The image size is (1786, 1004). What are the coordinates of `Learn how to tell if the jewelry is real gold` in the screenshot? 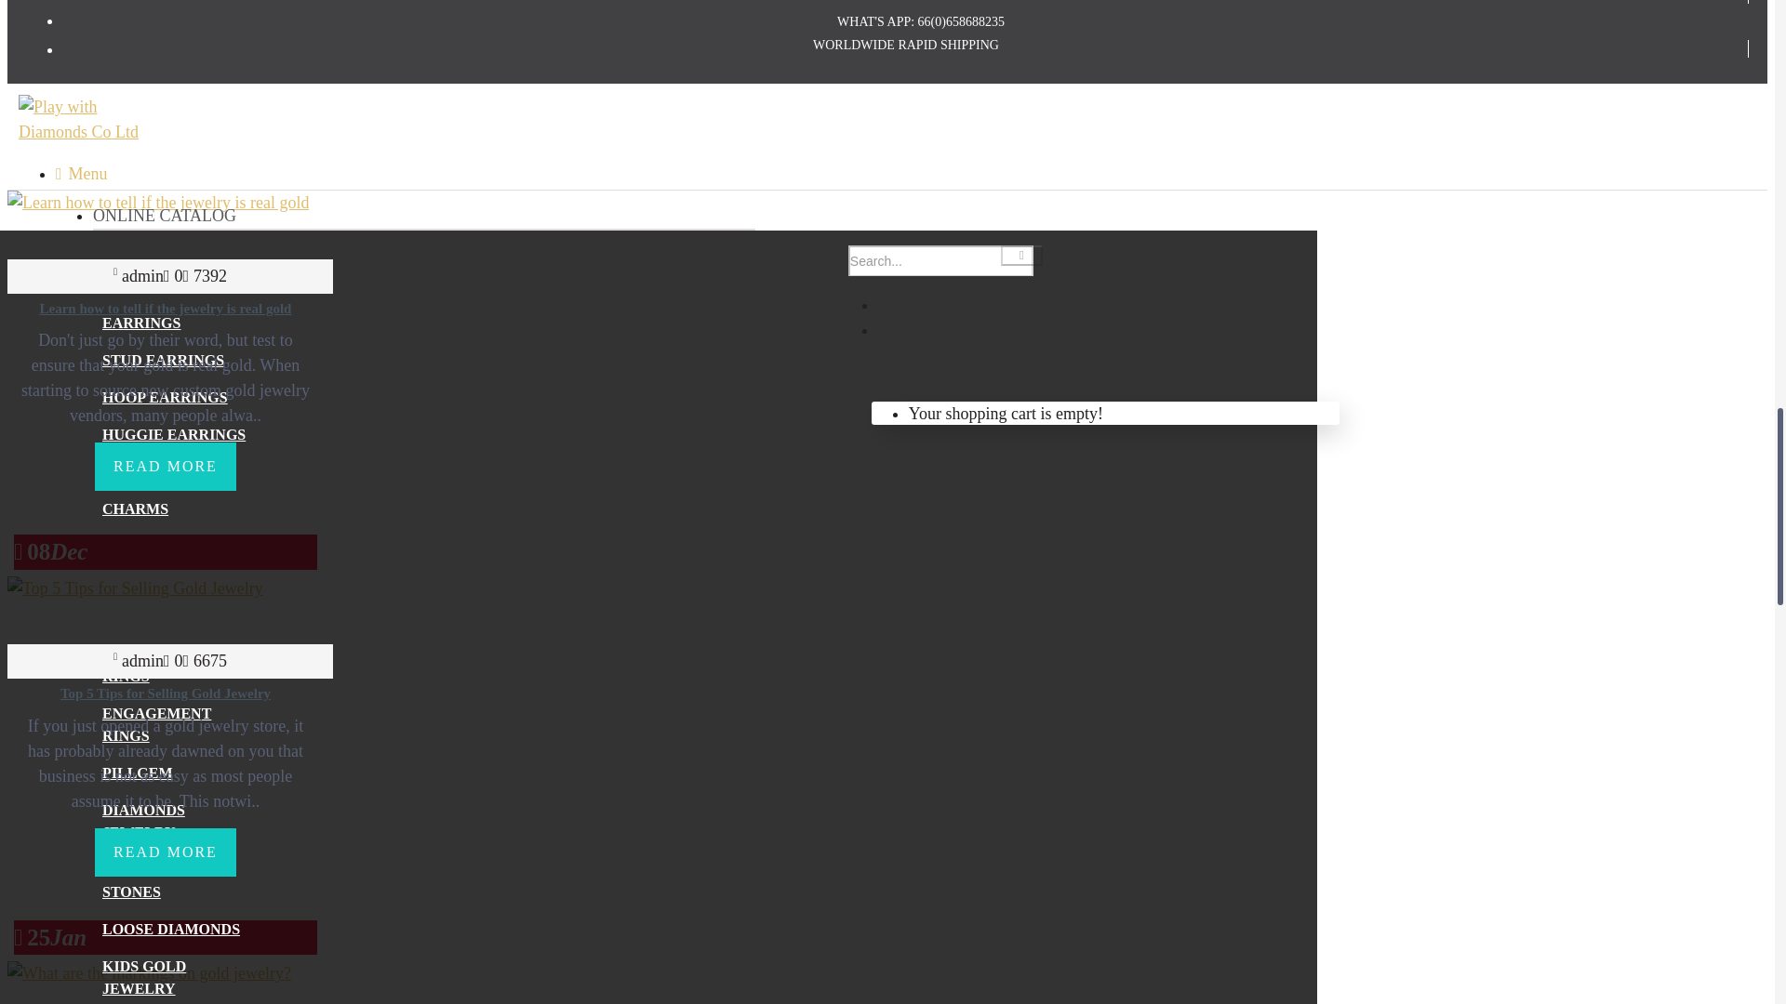 It's located at (158, 203).